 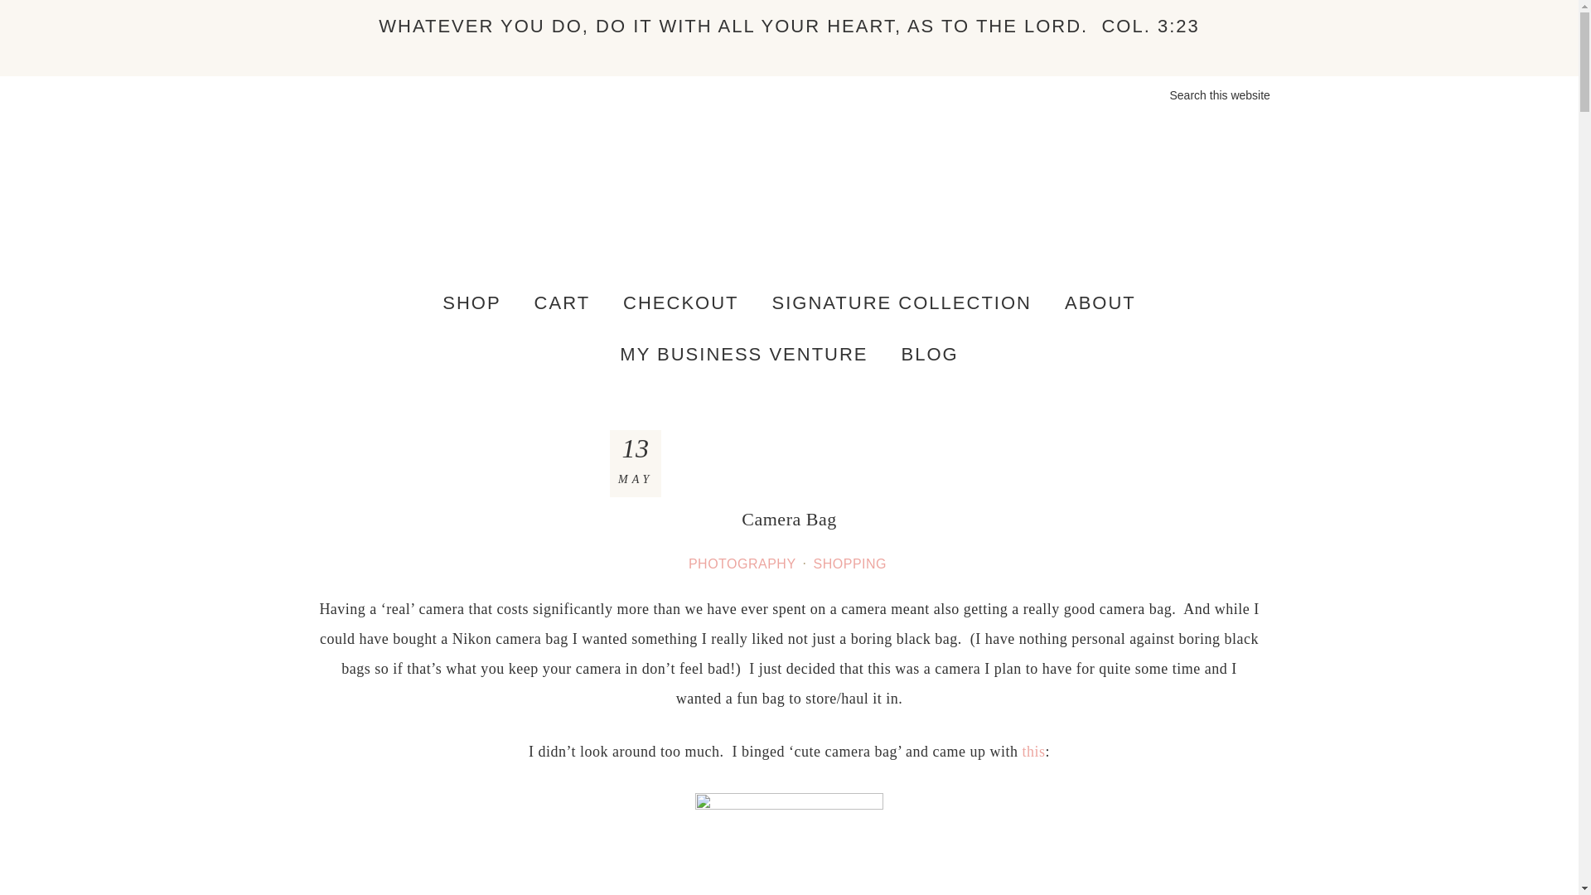 I want to click on CART, so click(x=563, y=303).